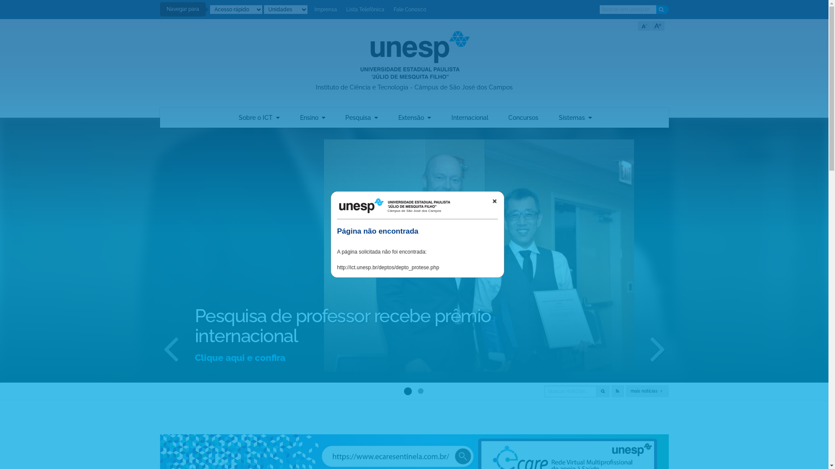 The height and width of the screenshot is (469, 835). What do you see at coordinates (644, 26) in the screenshot?
I see `diminuir fonte` at bounding box center [644, 26].